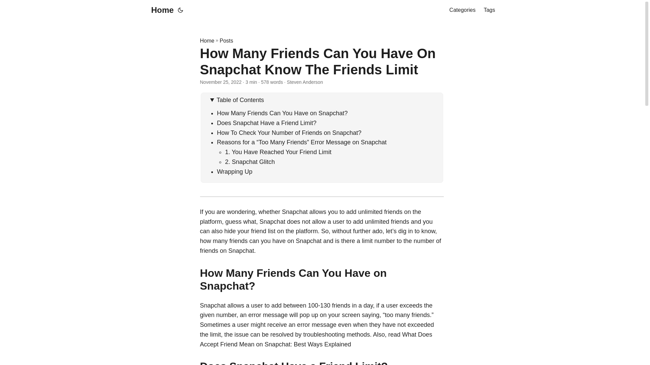 The image size is (650, 365). I want to click on How To Check Your Number of Friends on Snapchat?, so click(289, 132).